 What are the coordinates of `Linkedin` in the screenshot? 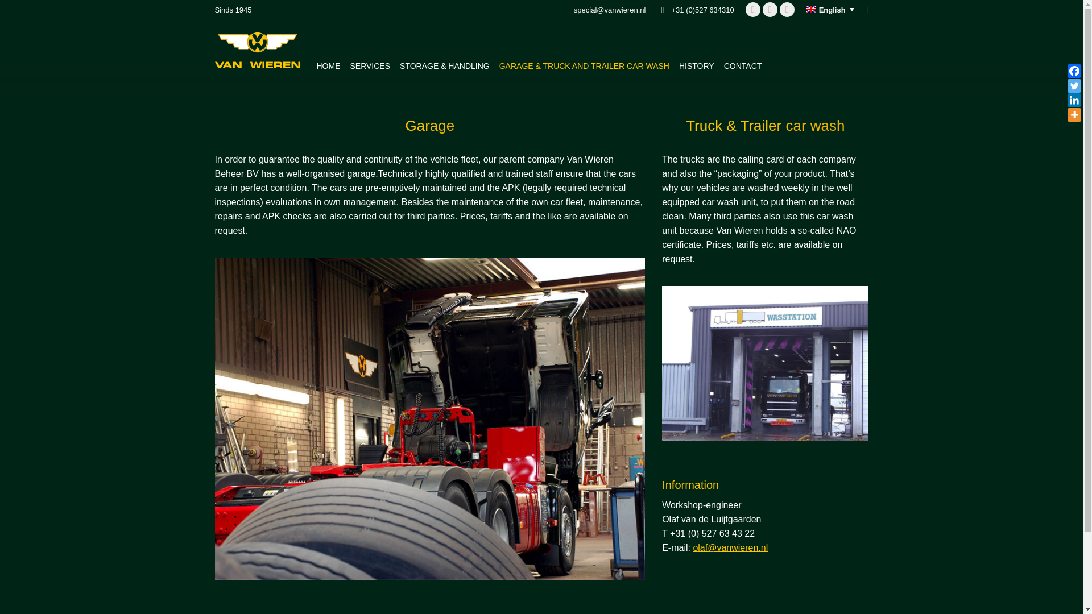 It's located at (1074, 100).